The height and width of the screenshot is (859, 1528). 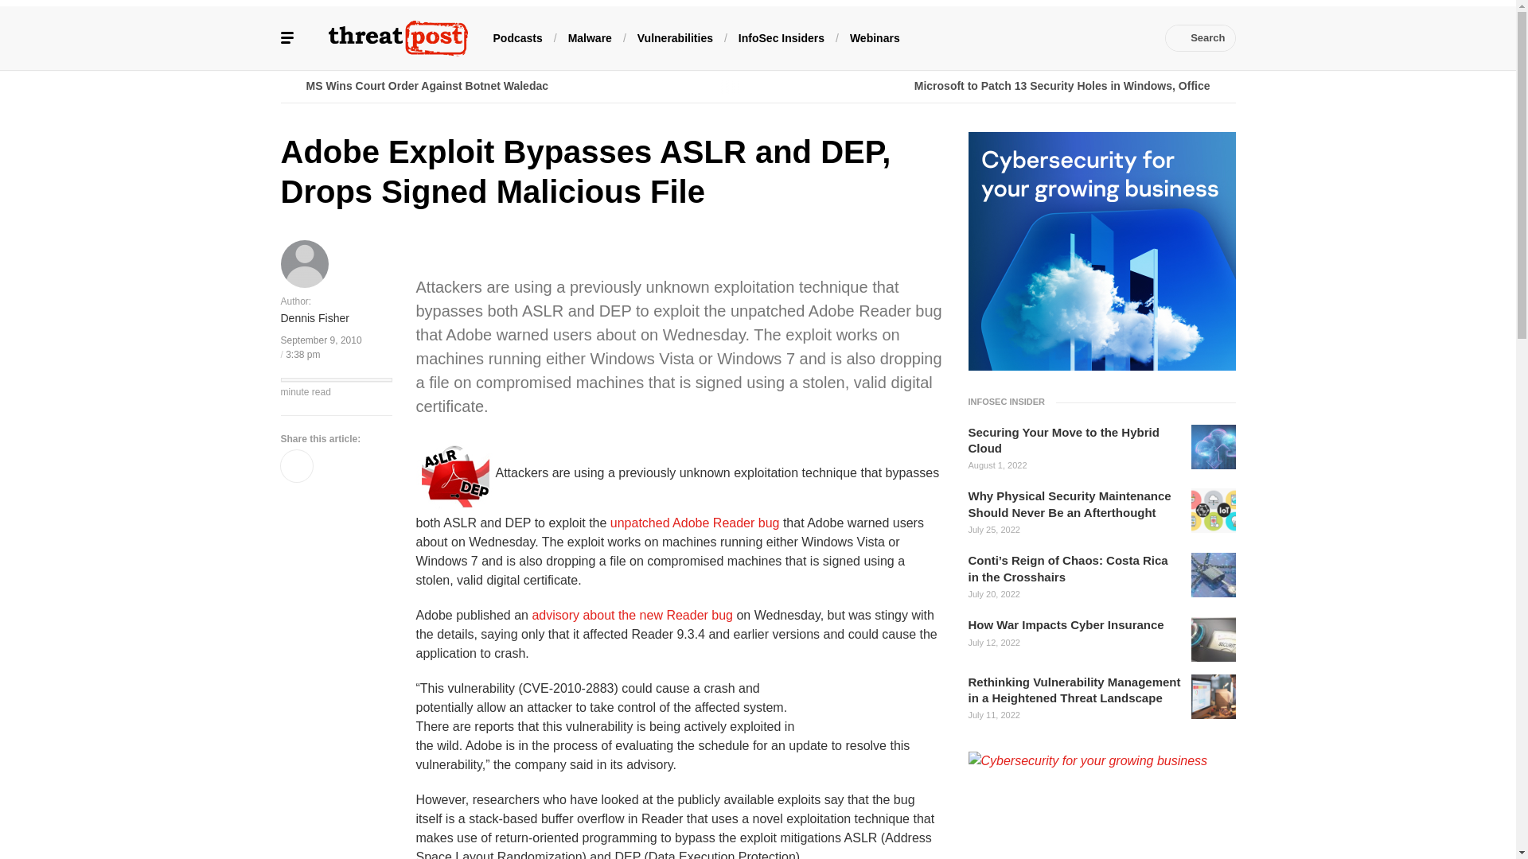 I want to click on RSS, so click(x=1133, y=38).